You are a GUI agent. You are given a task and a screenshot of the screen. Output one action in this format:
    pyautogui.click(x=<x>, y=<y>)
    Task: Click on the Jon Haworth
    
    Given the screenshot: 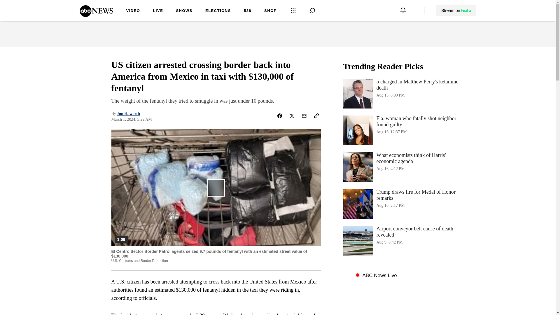 What is the action you would take?
    pyautogui.click(x=401, y=204)
    